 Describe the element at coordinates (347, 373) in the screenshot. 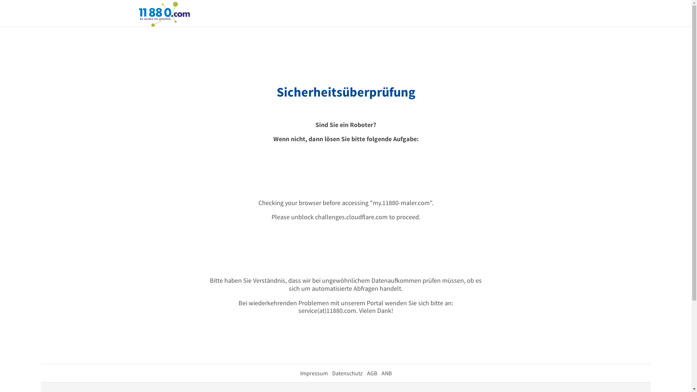

I see `Datenschutz` at that location.